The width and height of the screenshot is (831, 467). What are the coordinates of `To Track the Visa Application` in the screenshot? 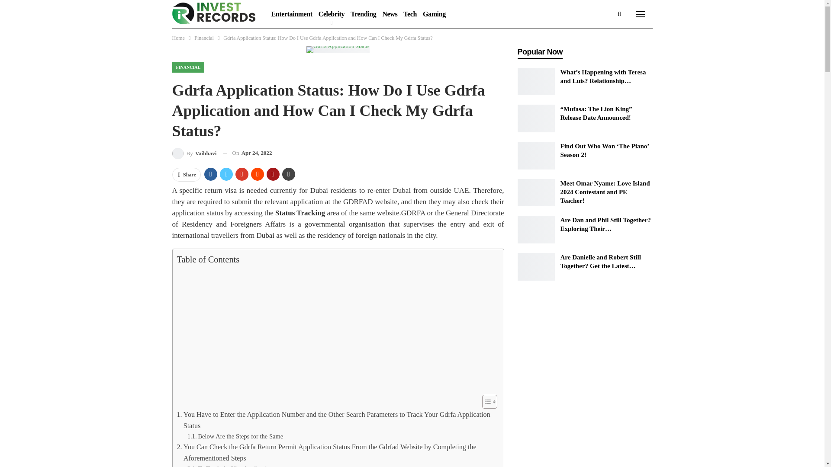 It's located at (230, 465).